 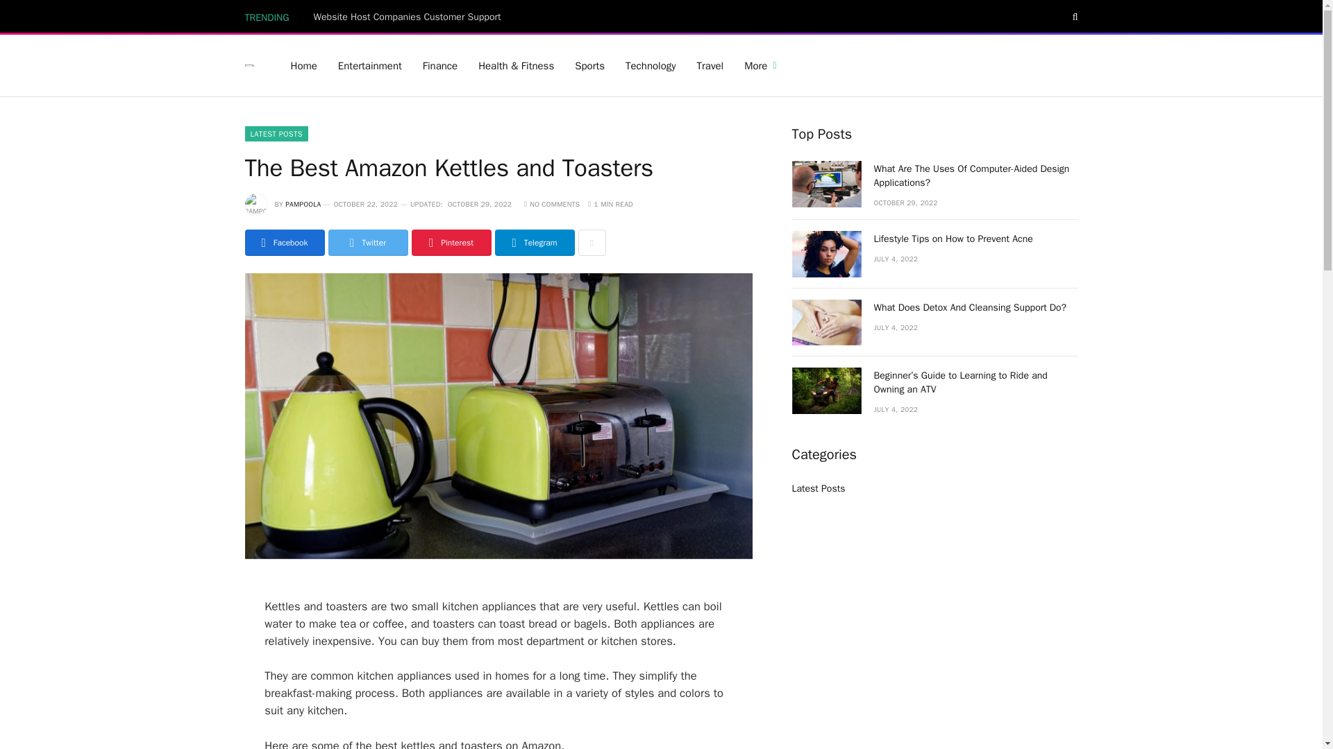 I want to click on PAMPOOLA, so click(x=303, y=204).